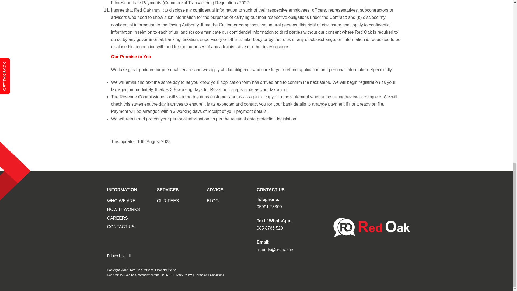 This screenshot has height=291, width=517. I want to click on HOW IT WORKS, so click(123, 209).